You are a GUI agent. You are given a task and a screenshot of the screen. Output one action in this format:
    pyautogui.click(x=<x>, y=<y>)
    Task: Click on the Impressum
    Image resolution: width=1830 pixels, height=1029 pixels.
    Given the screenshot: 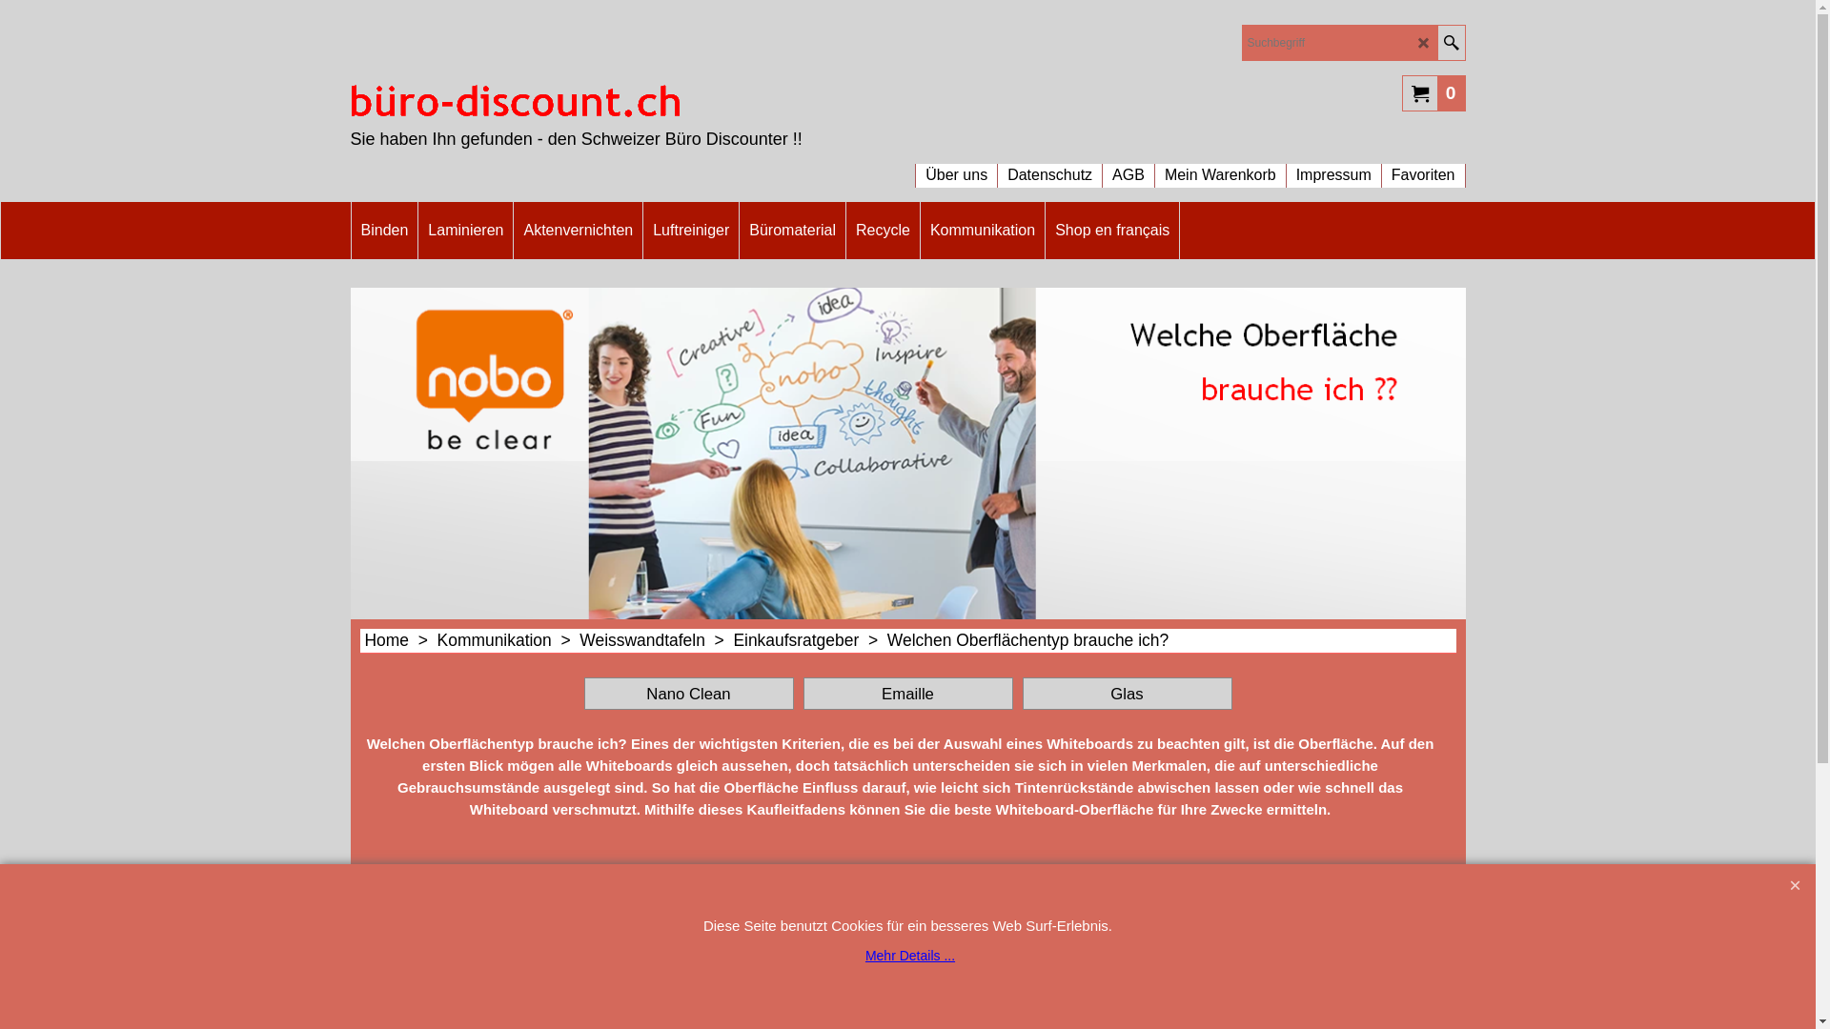 What is the action you would take?
    pyautogui.click(x=1334, y=166)
    